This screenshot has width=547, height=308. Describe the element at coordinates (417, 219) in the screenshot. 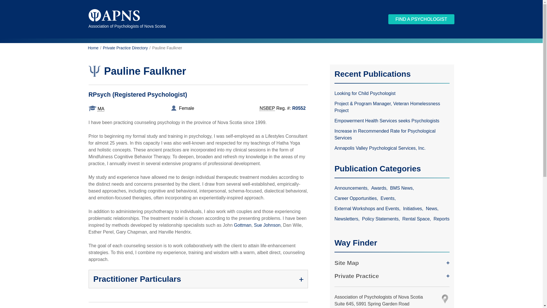

I see `Rental Space` at that location.